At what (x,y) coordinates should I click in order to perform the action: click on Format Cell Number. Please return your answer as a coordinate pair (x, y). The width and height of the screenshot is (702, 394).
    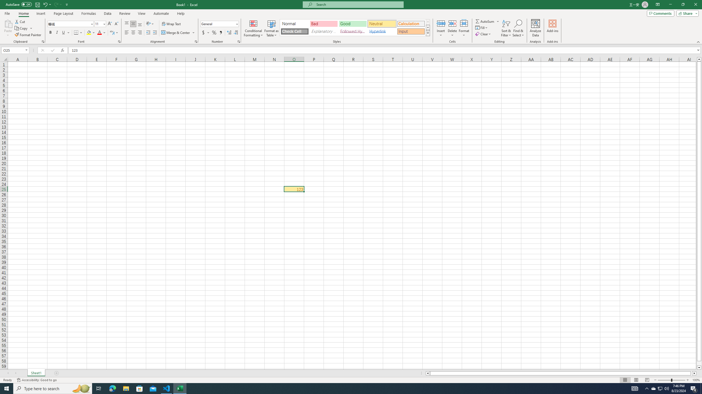
    Looking at the image, I should click on (239, 42).